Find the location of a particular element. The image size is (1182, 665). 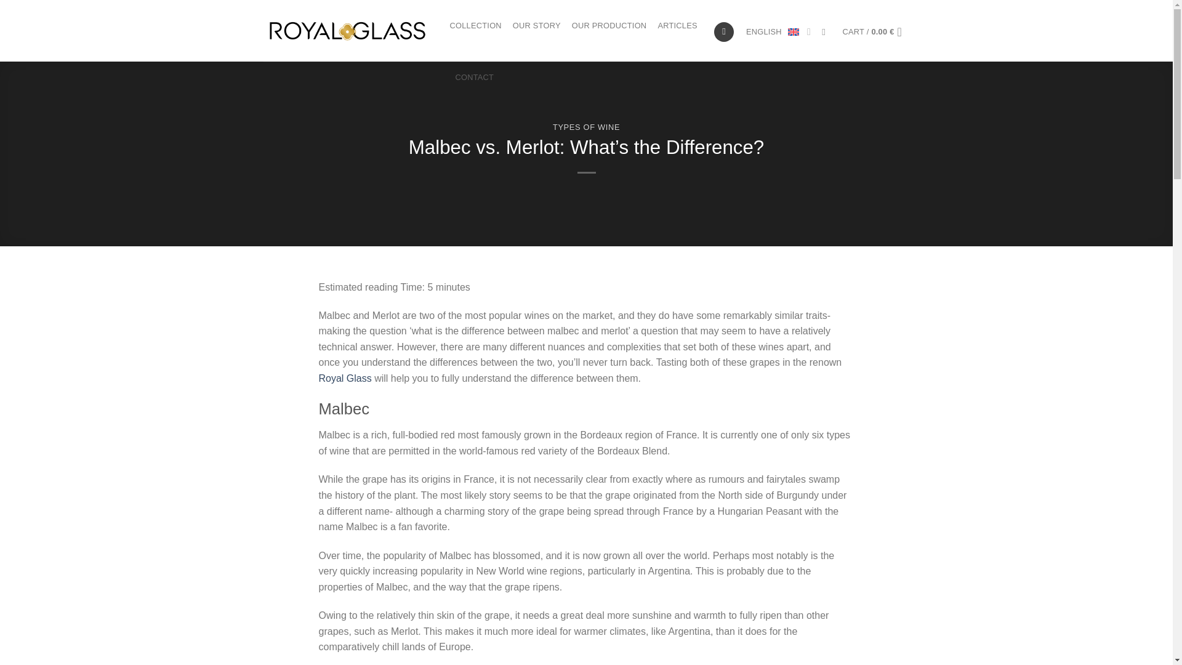

OUR PRODUCTION is located at coordinates (609, 26).